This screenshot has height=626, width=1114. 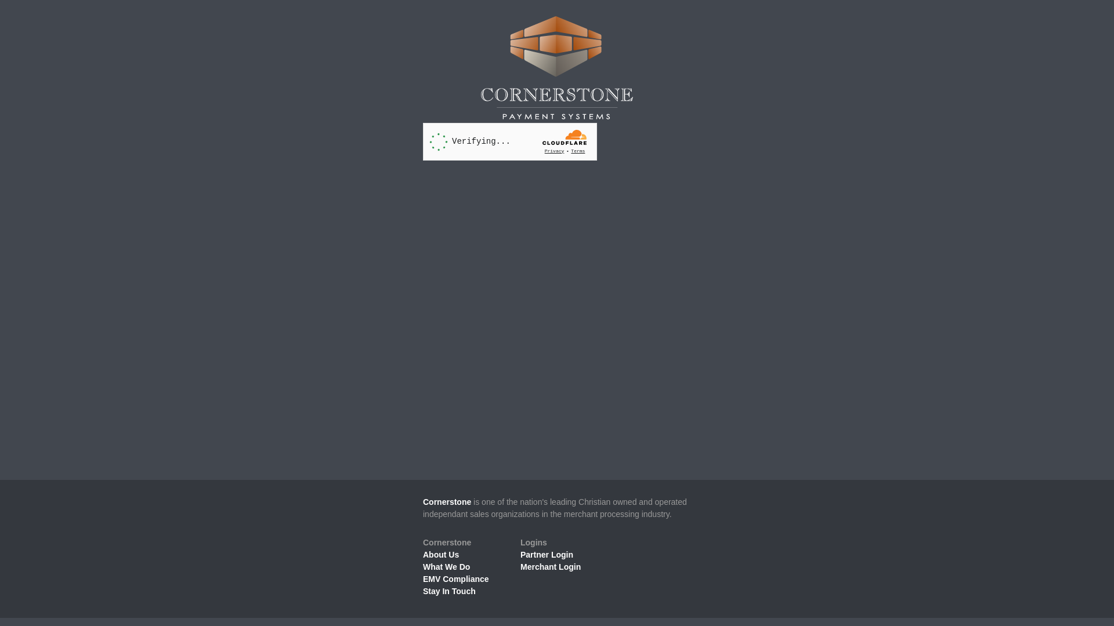 I want to click on Partner Login, so click(x=547, y=555).